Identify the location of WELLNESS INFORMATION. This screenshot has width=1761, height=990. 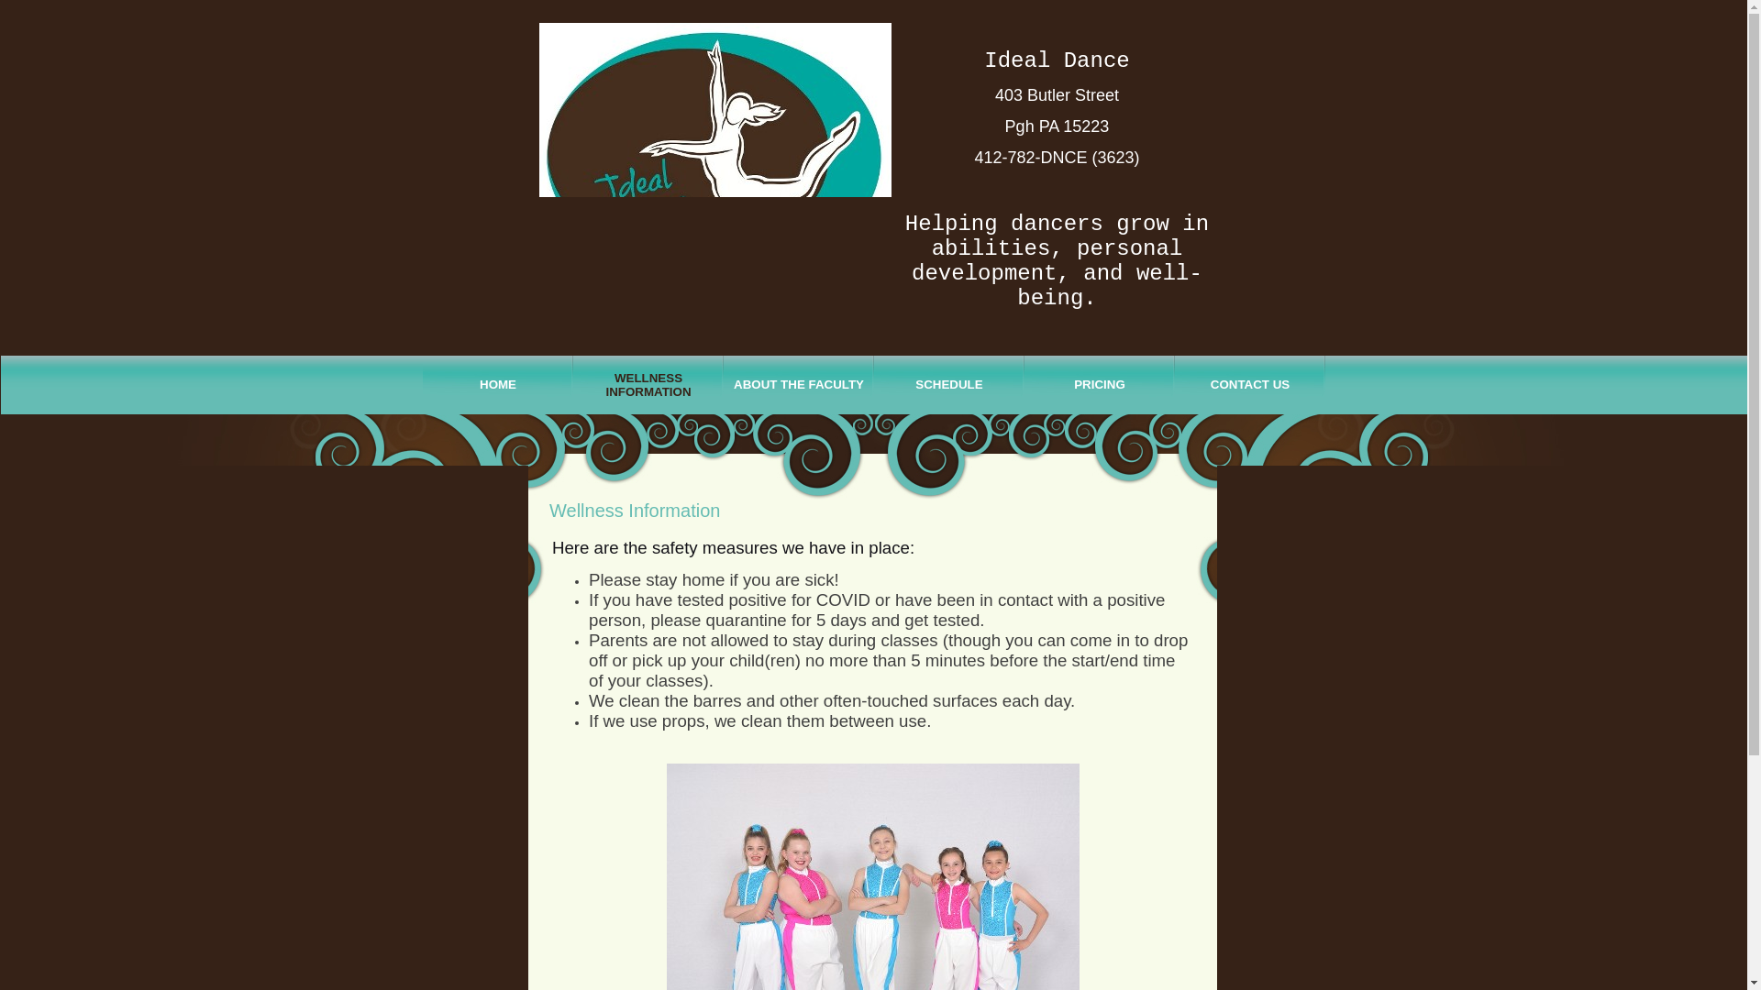
(648, 385).